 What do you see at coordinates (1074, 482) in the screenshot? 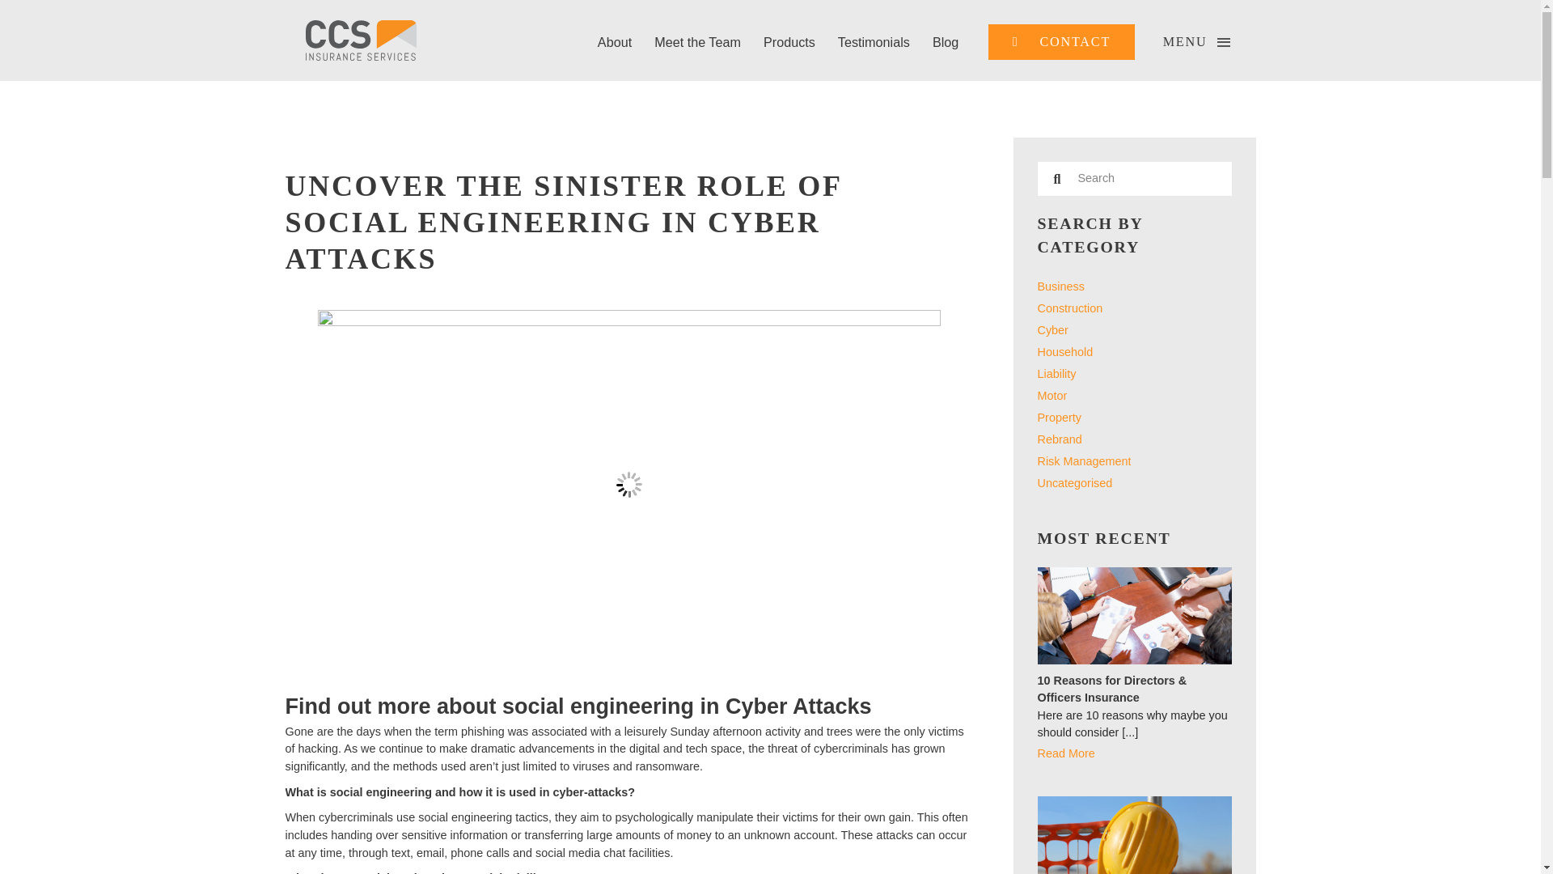
I see `Uncategorised` at bounding box center [1074, 482].